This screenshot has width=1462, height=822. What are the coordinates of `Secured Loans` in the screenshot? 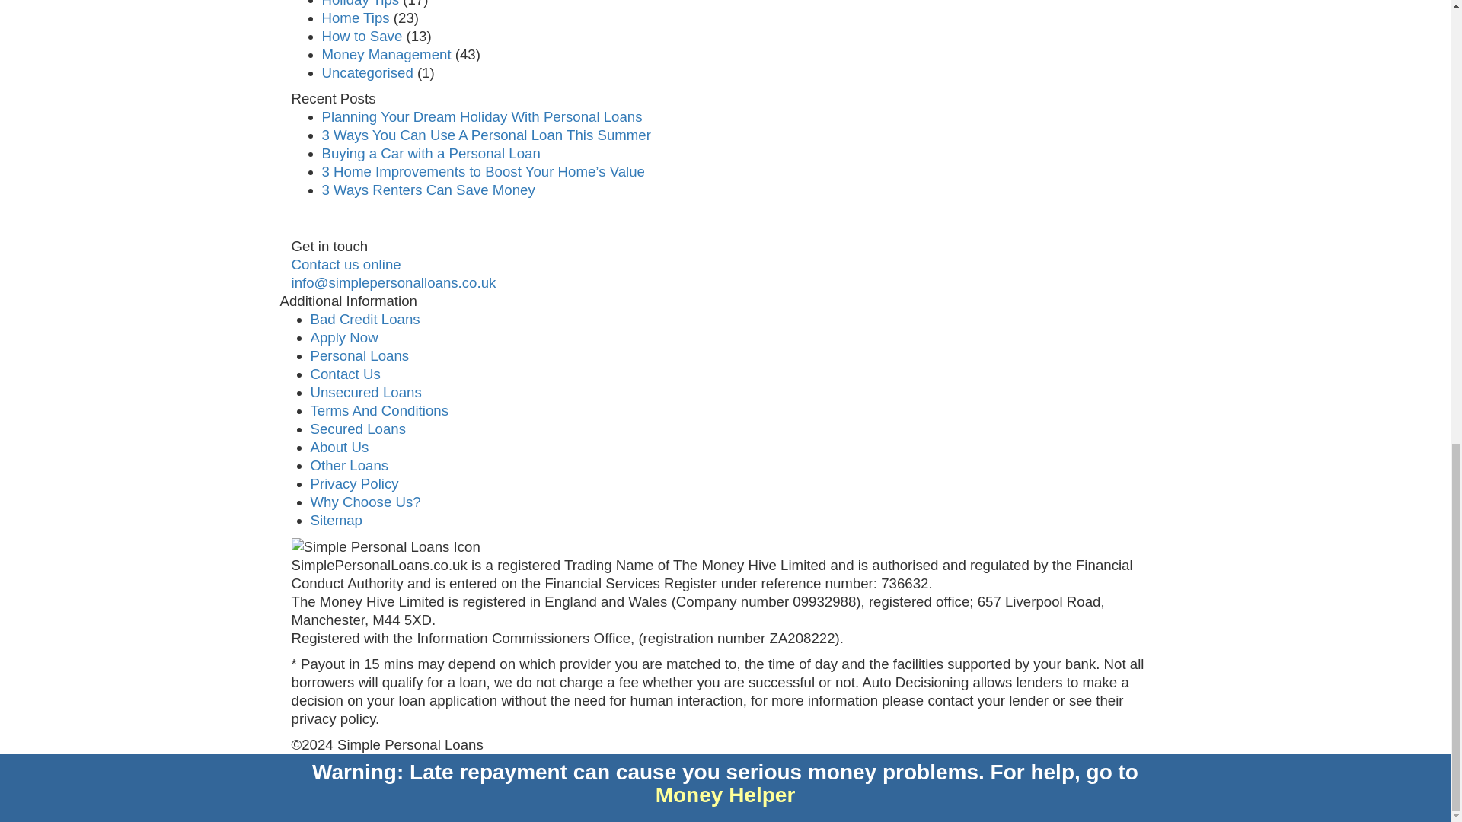 It's located at (358, 428).